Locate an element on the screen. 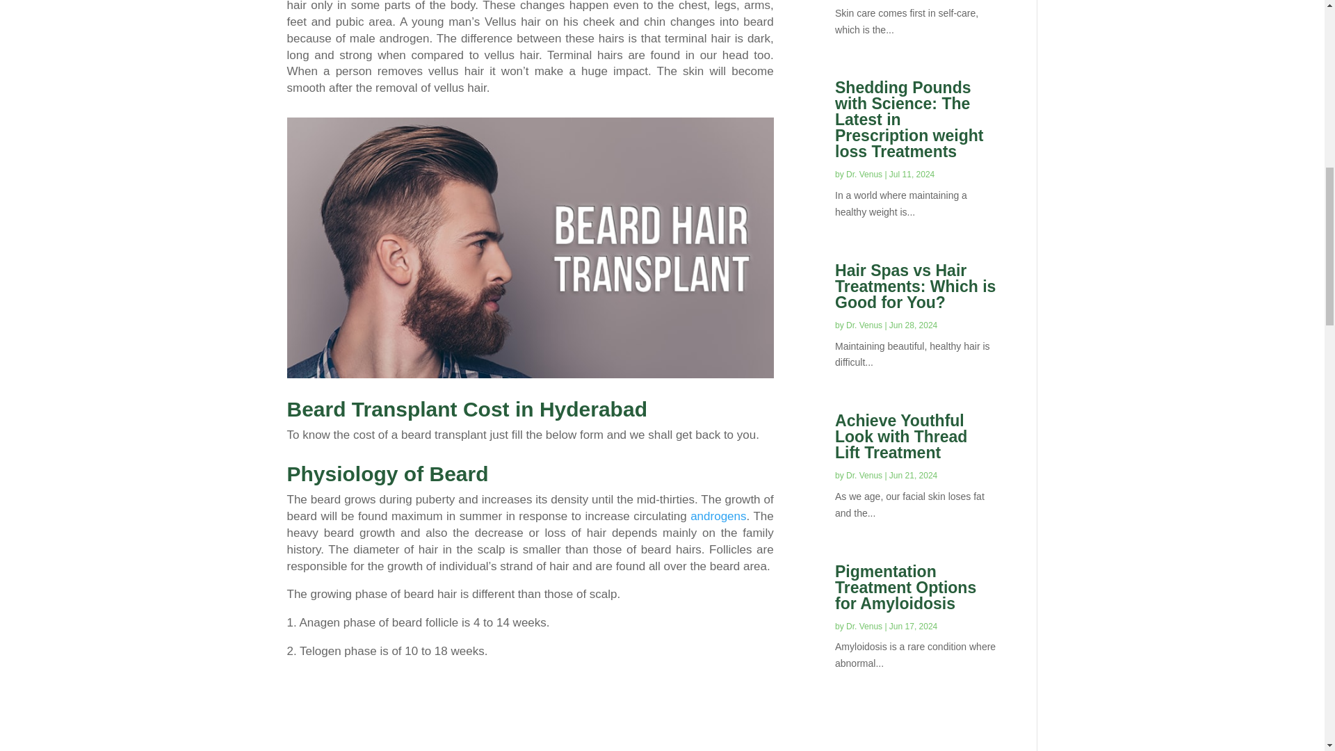 The width and height of the screenshot is (1335, 751). Posts by Dr. Venus is located at coordinates (864, 325).